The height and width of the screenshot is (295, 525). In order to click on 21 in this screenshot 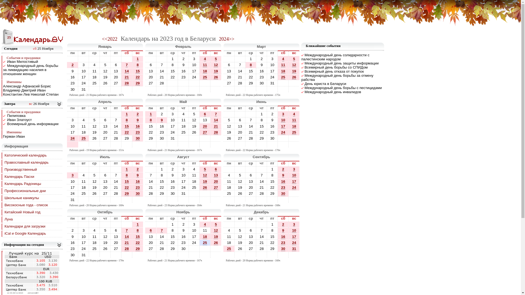, I will do `click(127, 77)`.